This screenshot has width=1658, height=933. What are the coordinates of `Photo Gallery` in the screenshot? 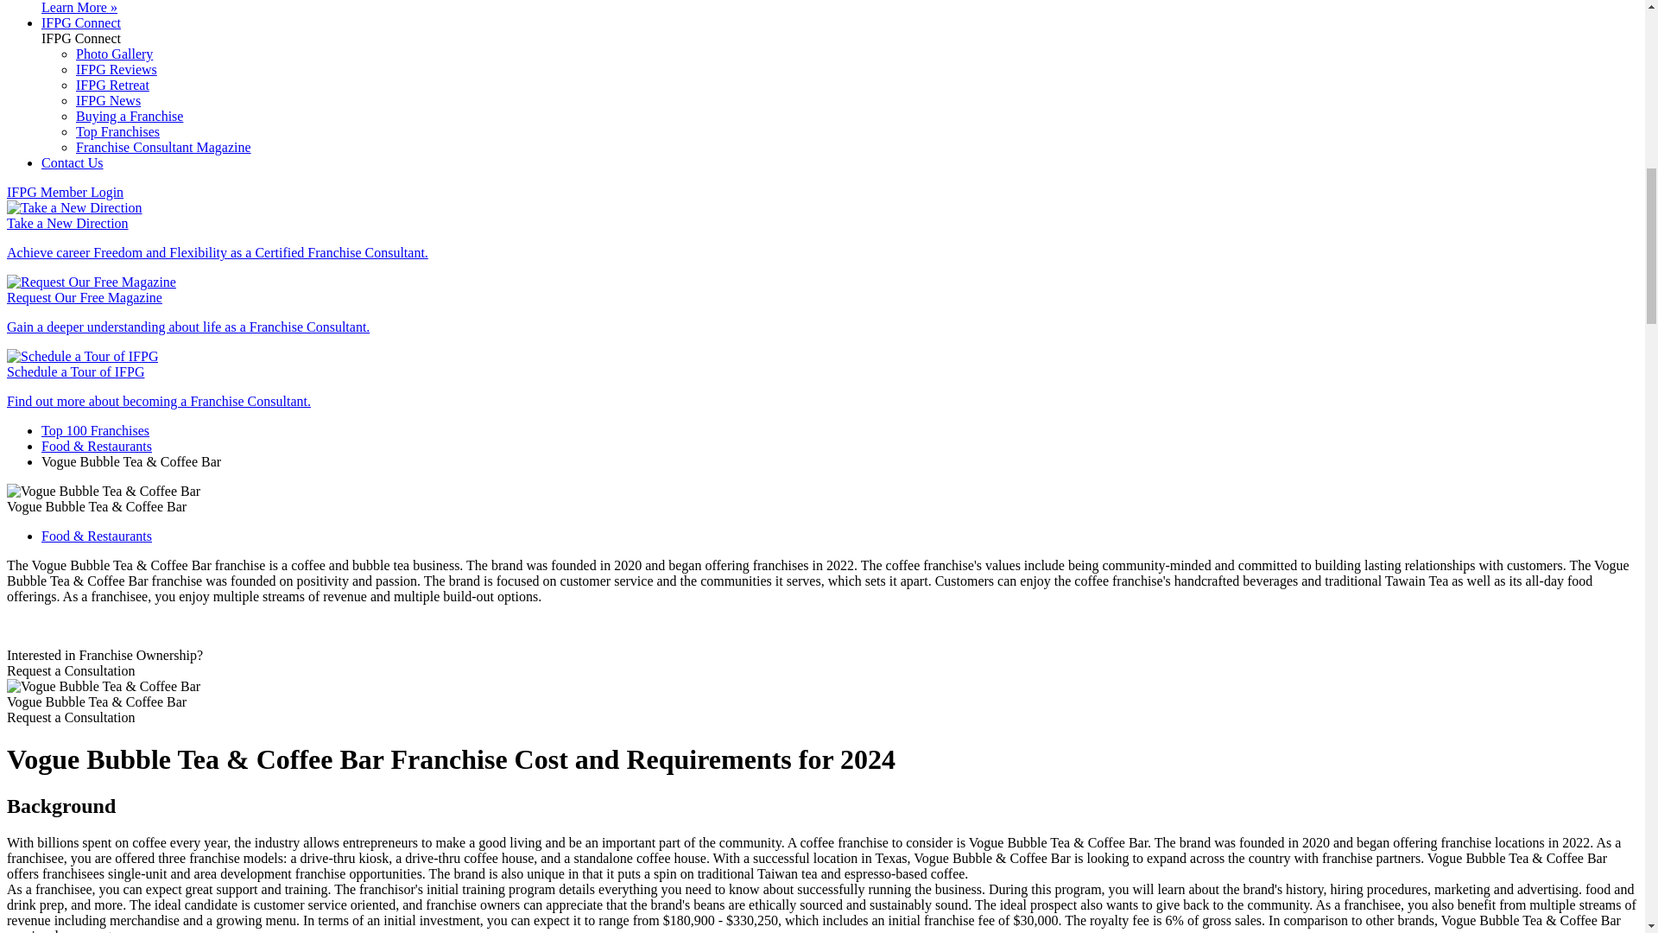 It's located at (114, 54).